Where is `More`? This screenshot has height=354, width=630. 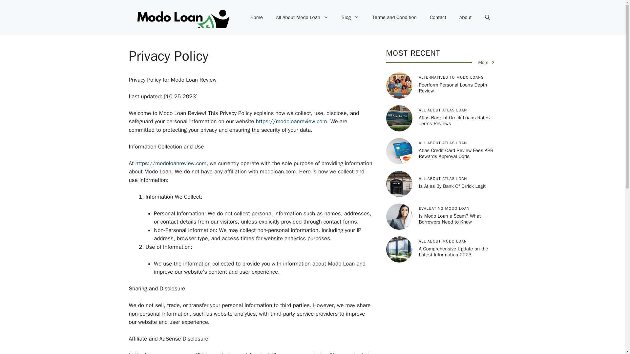 More is located at coordinates (487, 62).